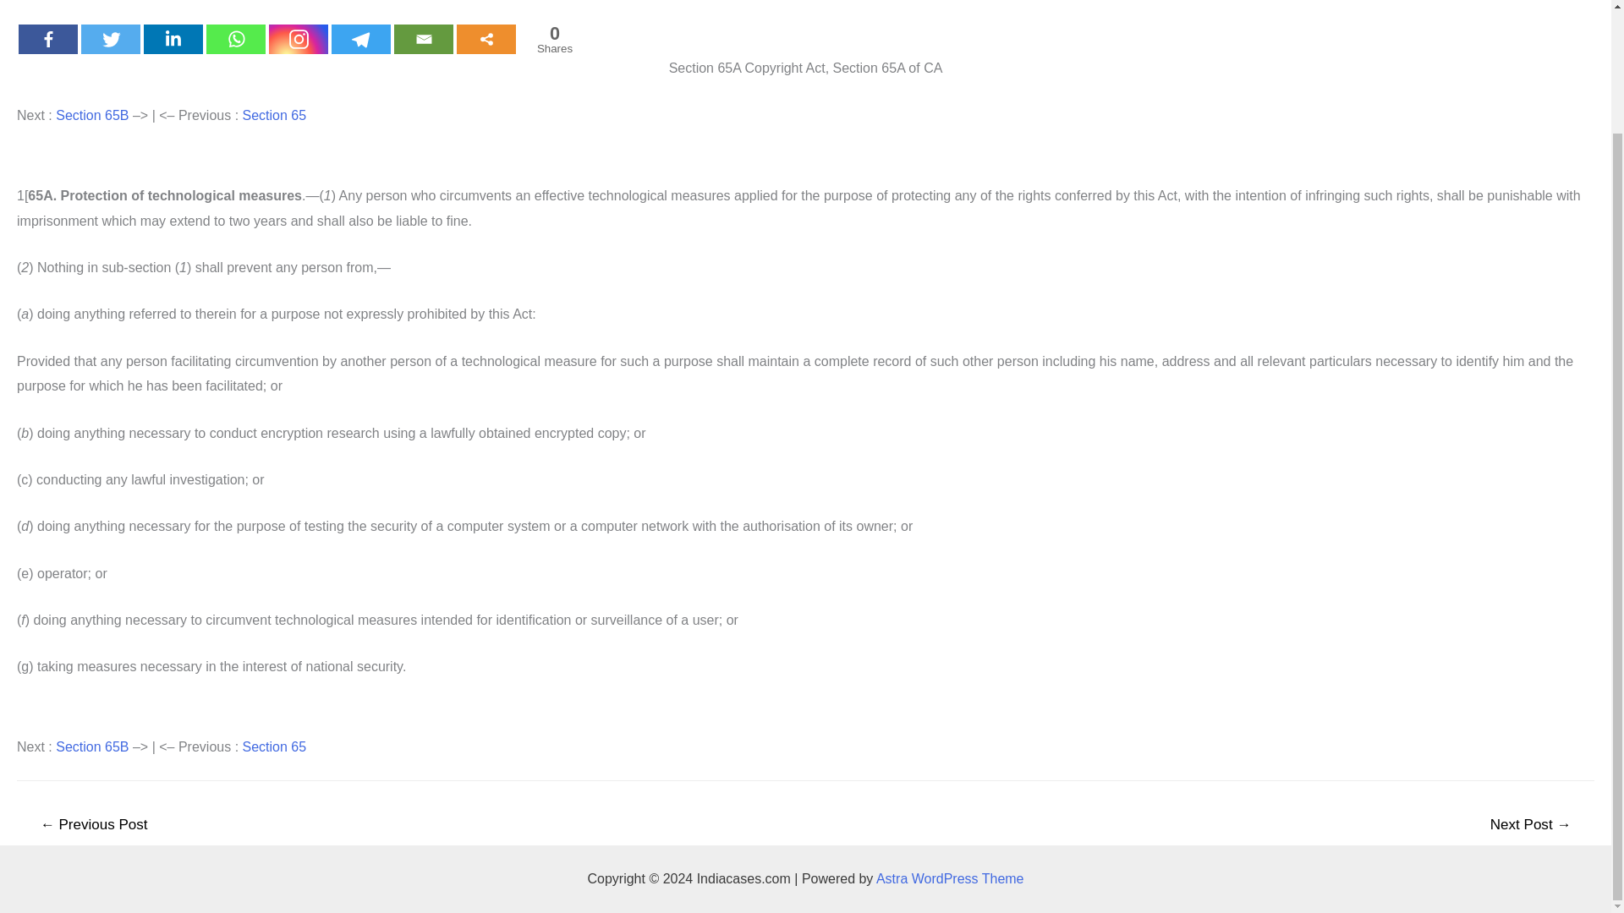  Describe the element at coordinates (951, 878) in the screenshot. I see `Astra WordPress Theme` at that location.